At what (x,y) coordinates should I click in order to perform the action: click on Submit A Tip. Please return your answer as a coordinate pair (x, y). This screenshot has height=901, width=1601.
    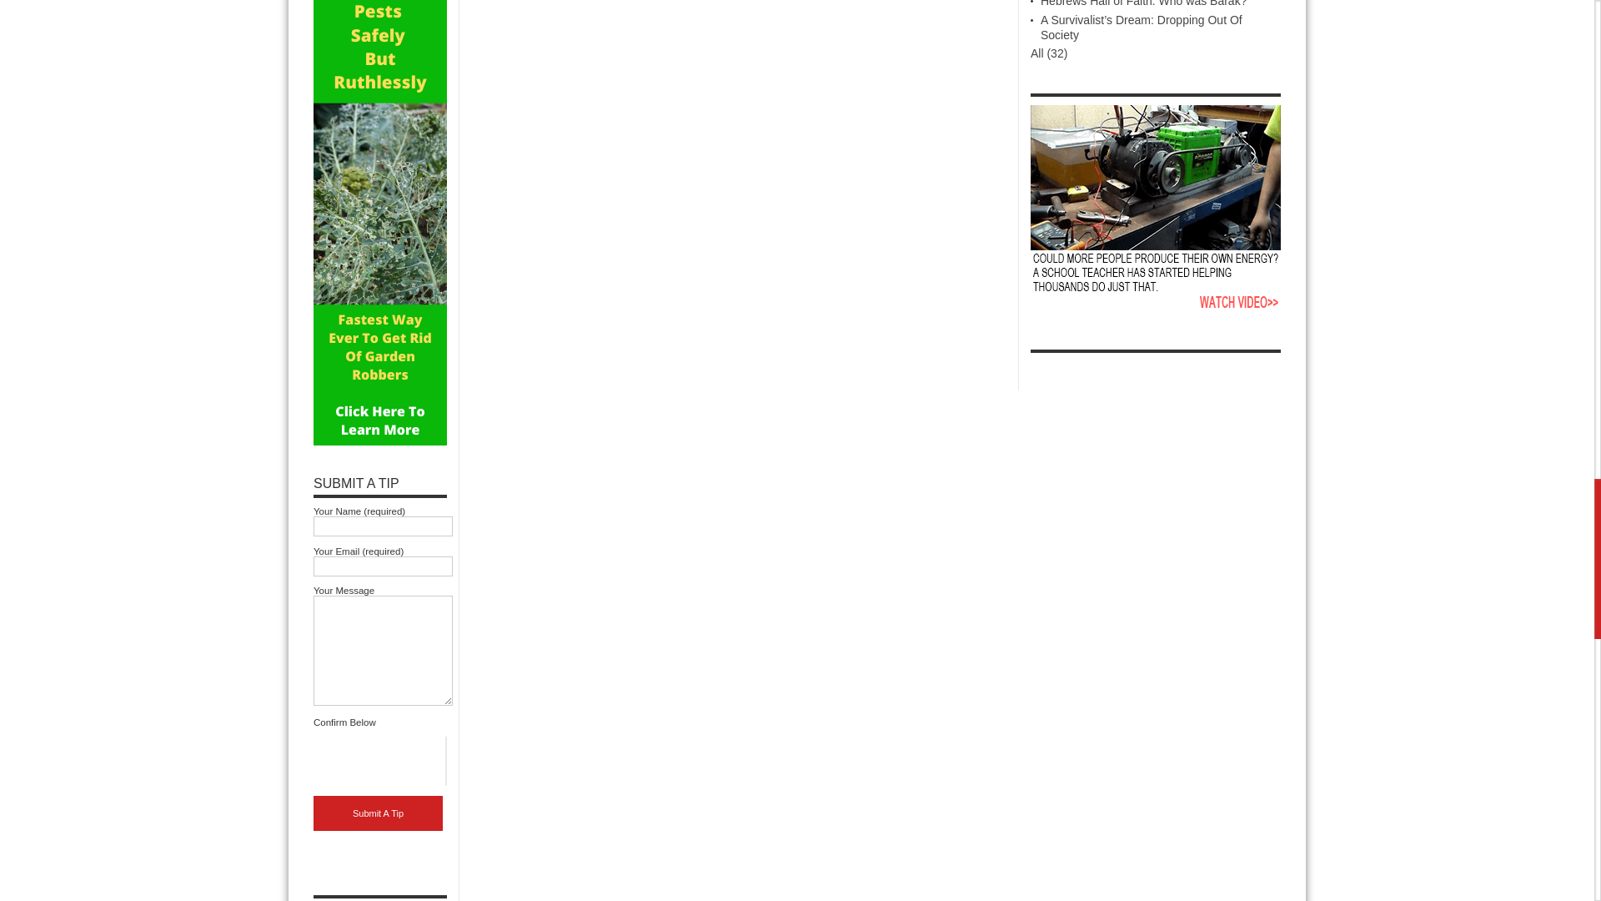
    Looking at the image, I should click on (379, 813).